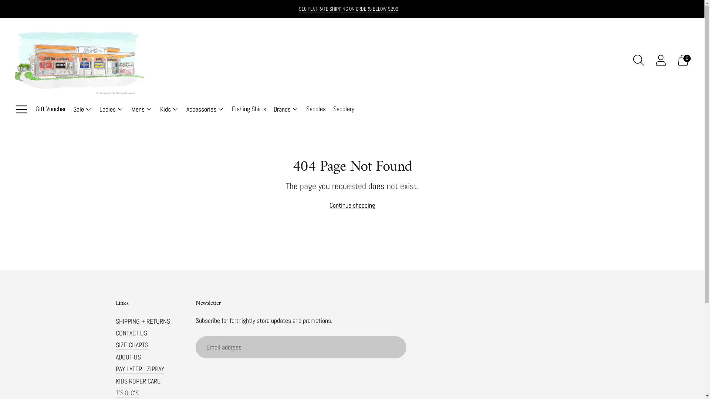 The image size is (710, 399). Describe the element at coordinates (140, 369) in the screenshot. I see `PAY LATER - ZIPPAY` at that location.